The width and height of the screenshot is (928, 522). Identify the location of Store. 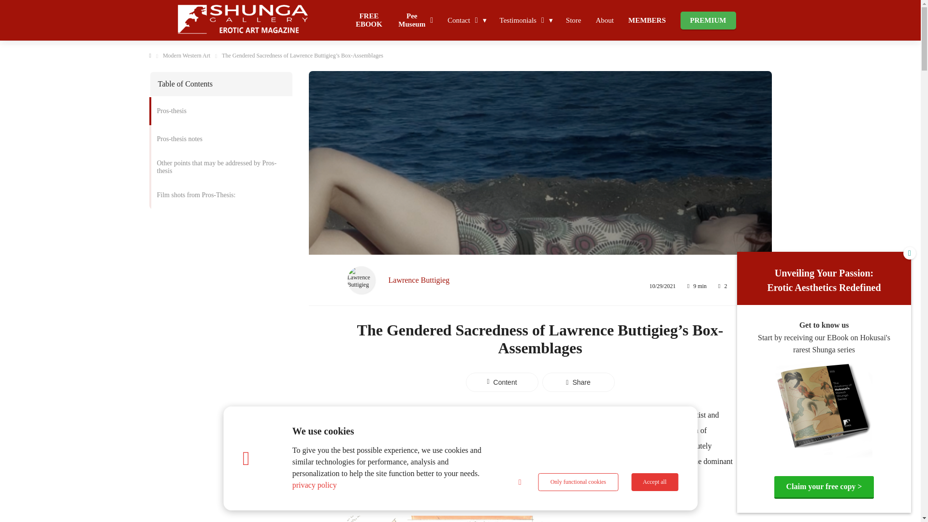
(573, 19).